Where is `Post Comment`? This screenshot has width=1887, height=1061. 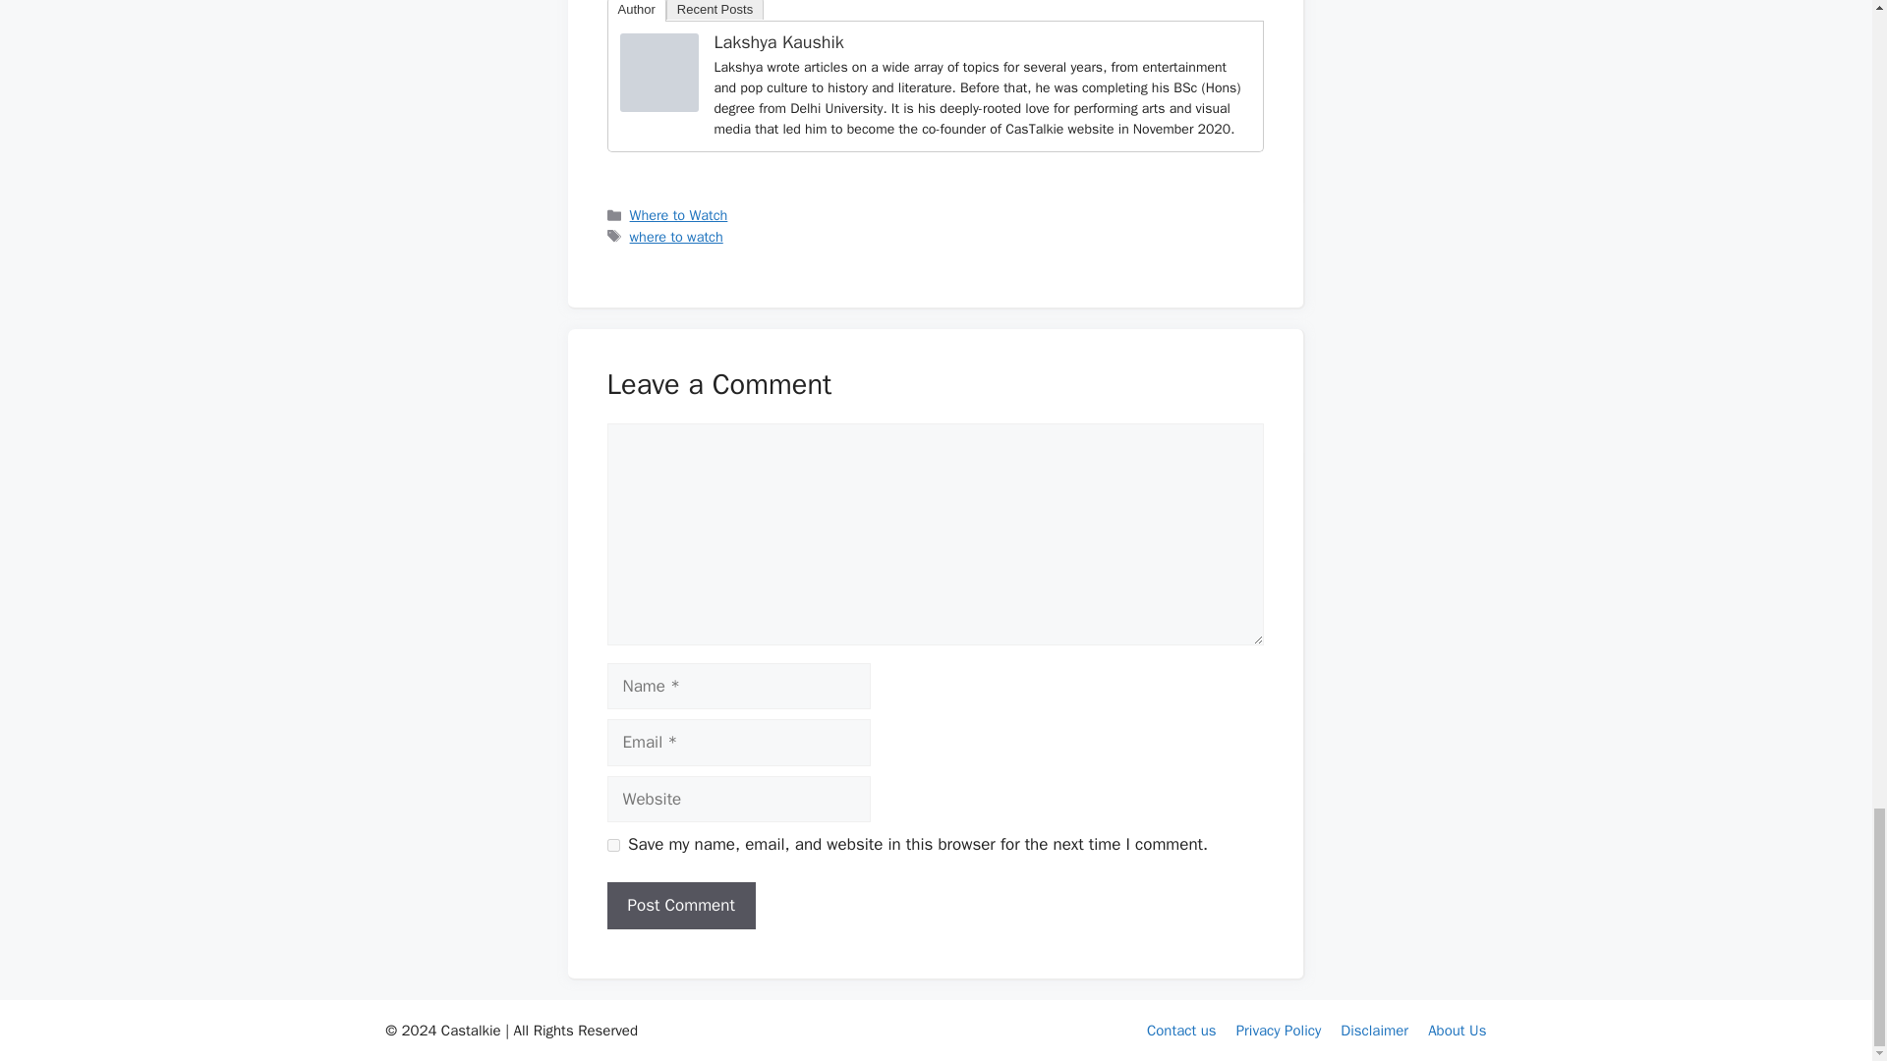
Post Comment is located at coordinates (682, 906).